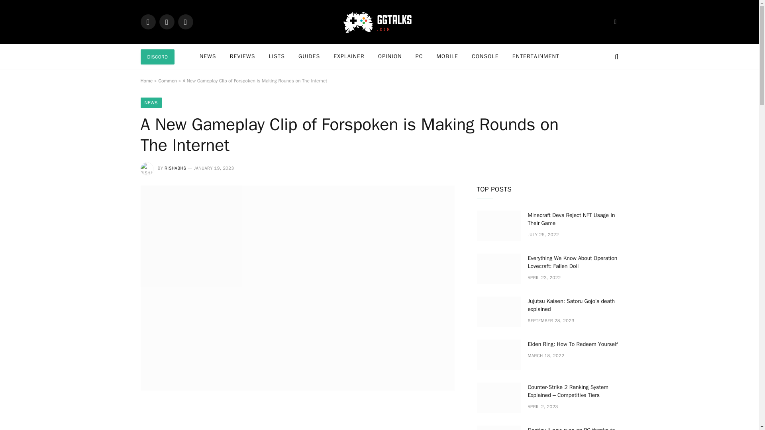 Image resolution: width=765 pixels, height=430 pixels. What do you see at coordinates (157, 57) in the screenshot?
I see `DISCORD` at bounding box center [157, 57].